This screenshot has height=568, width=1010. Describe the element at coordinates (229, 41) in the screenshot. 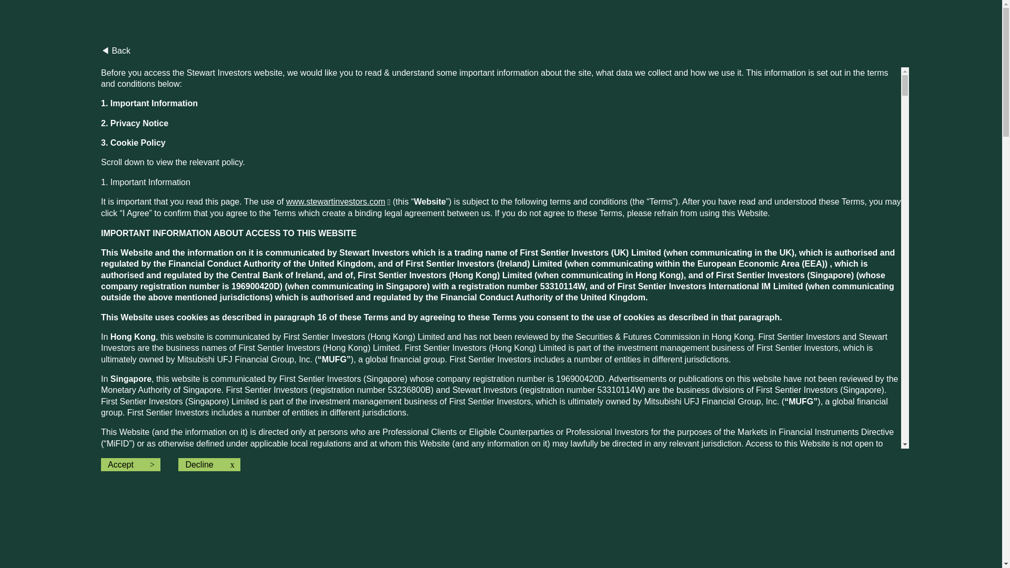

I see `Link to site homepage.` at that location.